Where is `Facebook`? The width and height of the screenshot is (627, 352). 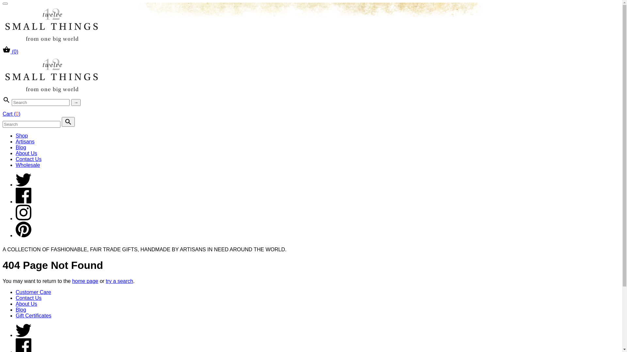
Facebook is located at coordinates (24, 201).